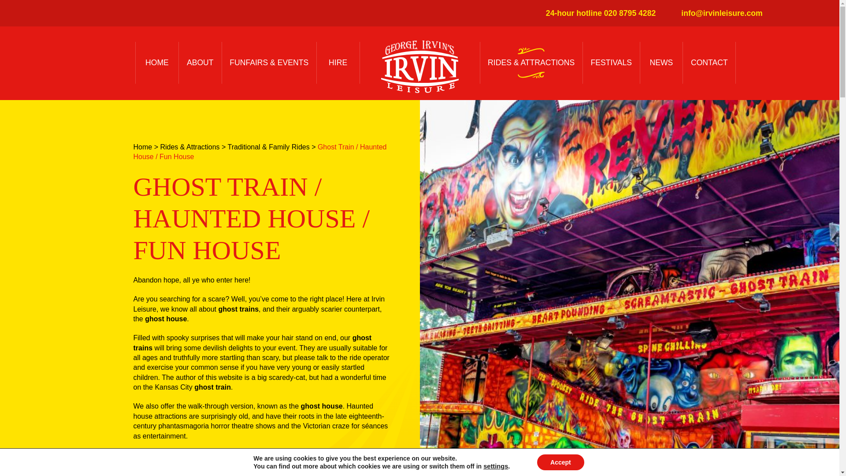  What do you see at coordinates (596, 13) in the screenshot?
I see `24-hour hotline 020 8795 4282` at bounding box center [596, 13].